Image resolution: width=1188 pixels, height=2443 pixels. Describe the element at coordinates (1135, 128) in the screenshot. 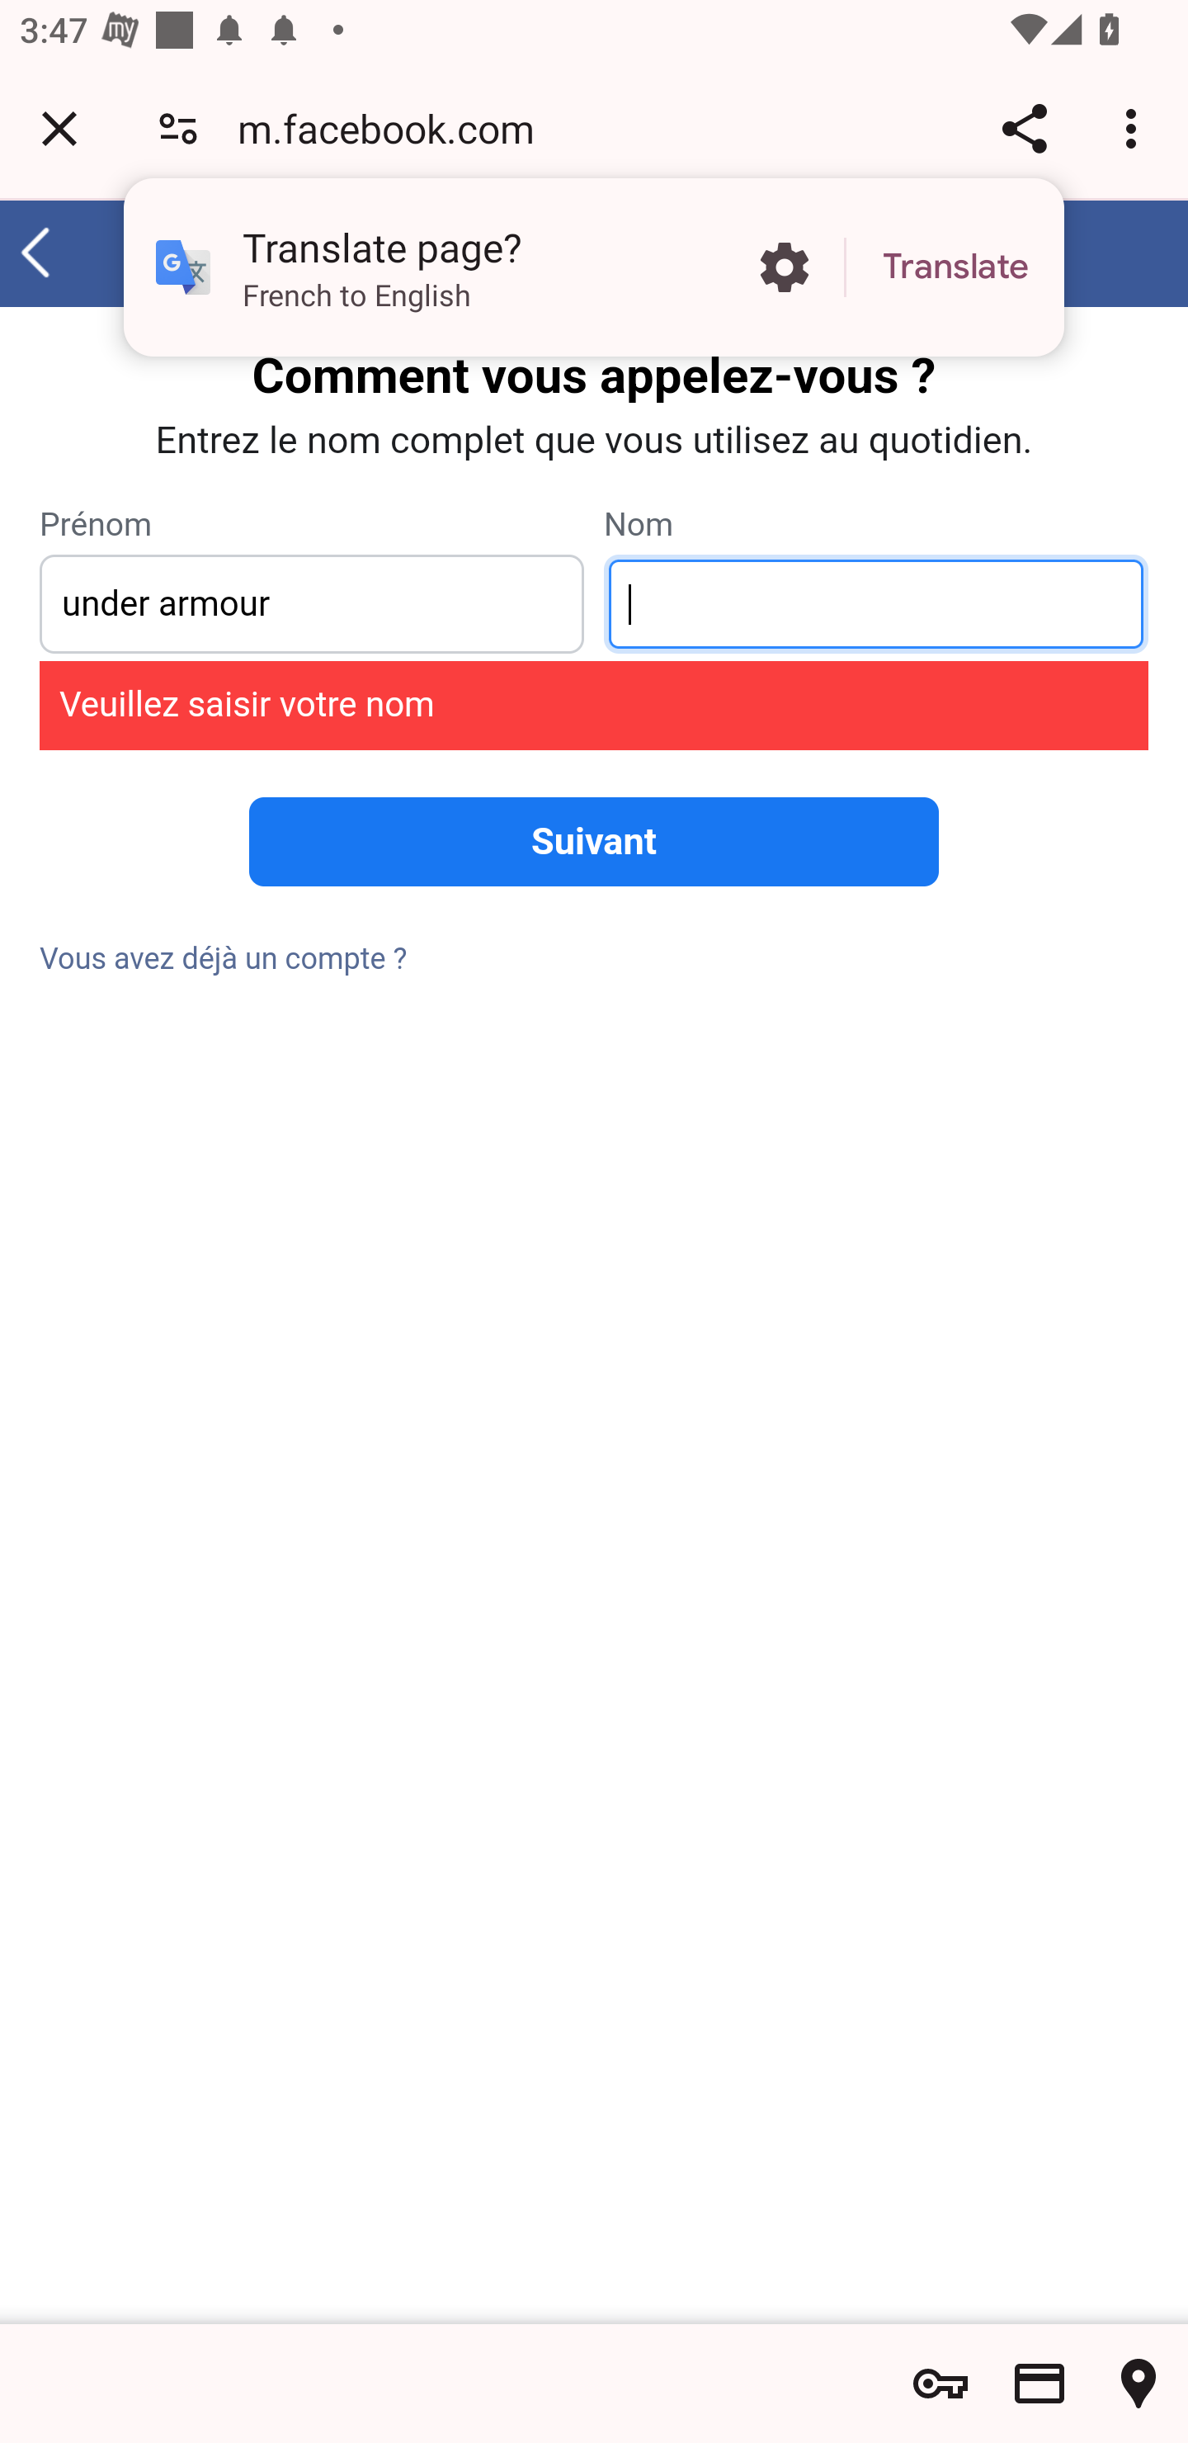

I see `Customize and control Google Chrome` at that location.